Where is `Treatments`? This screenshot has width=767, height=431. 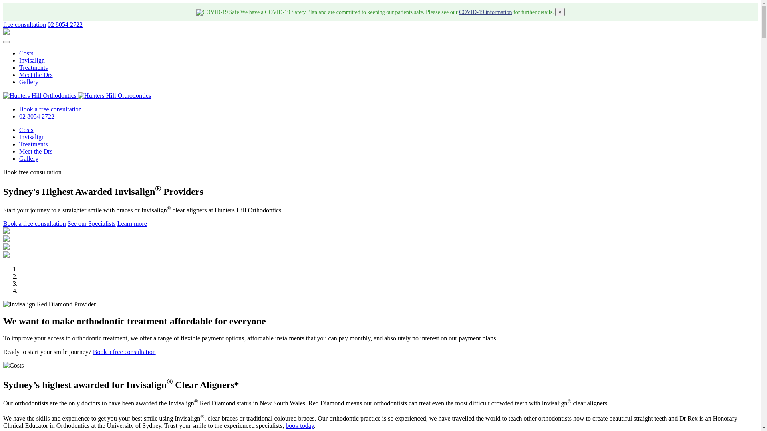 Treatments is located at coordinates (34, 68).